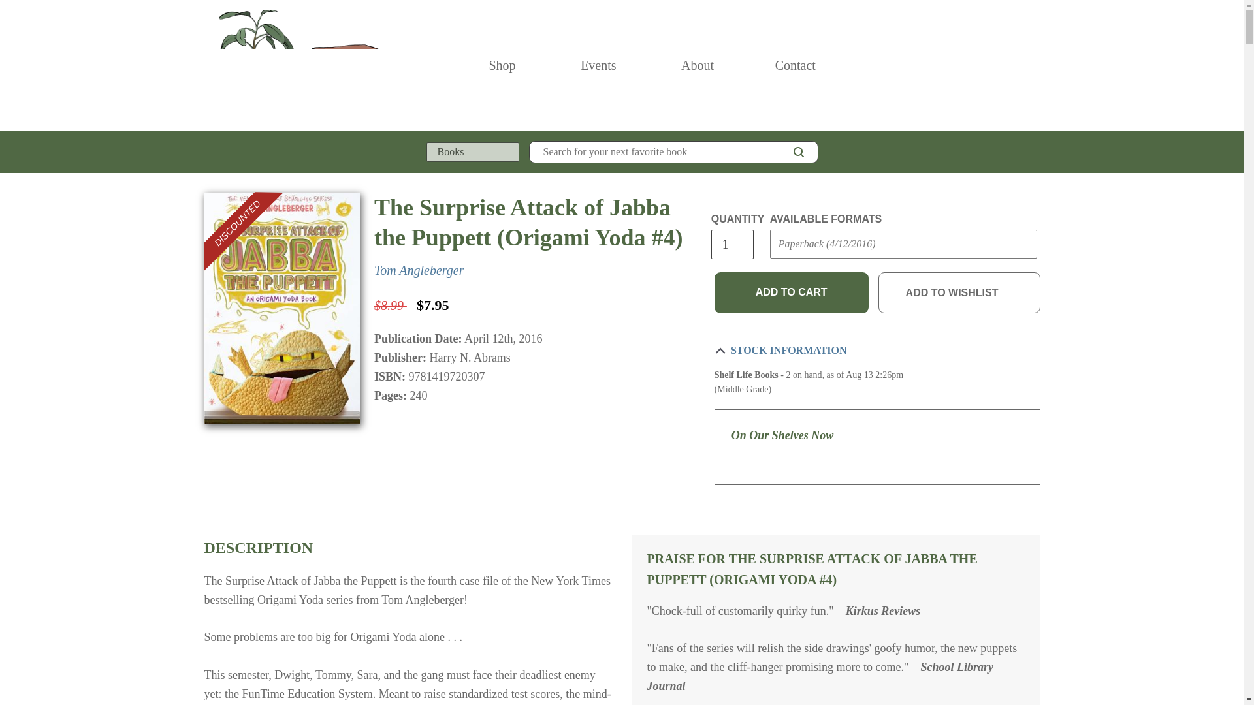  What do you see at coordinates (1006, 65) in the screenshot?
I see `Wishlist` at bounding box center [1006, 65].